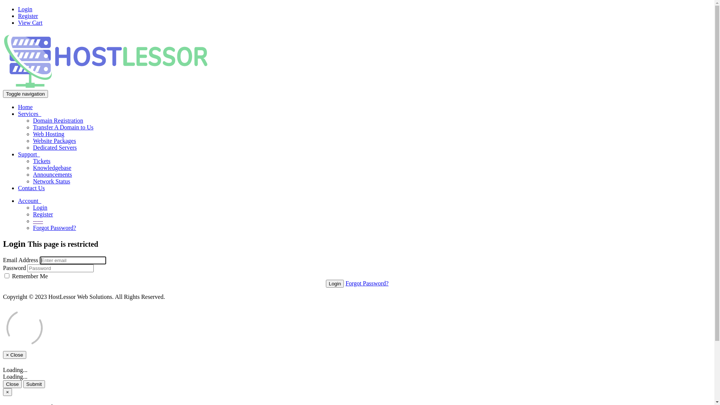  What do you see at coordinates (25, 107) in the screenshot?
I see `Home` at bounding box center [25, 107].